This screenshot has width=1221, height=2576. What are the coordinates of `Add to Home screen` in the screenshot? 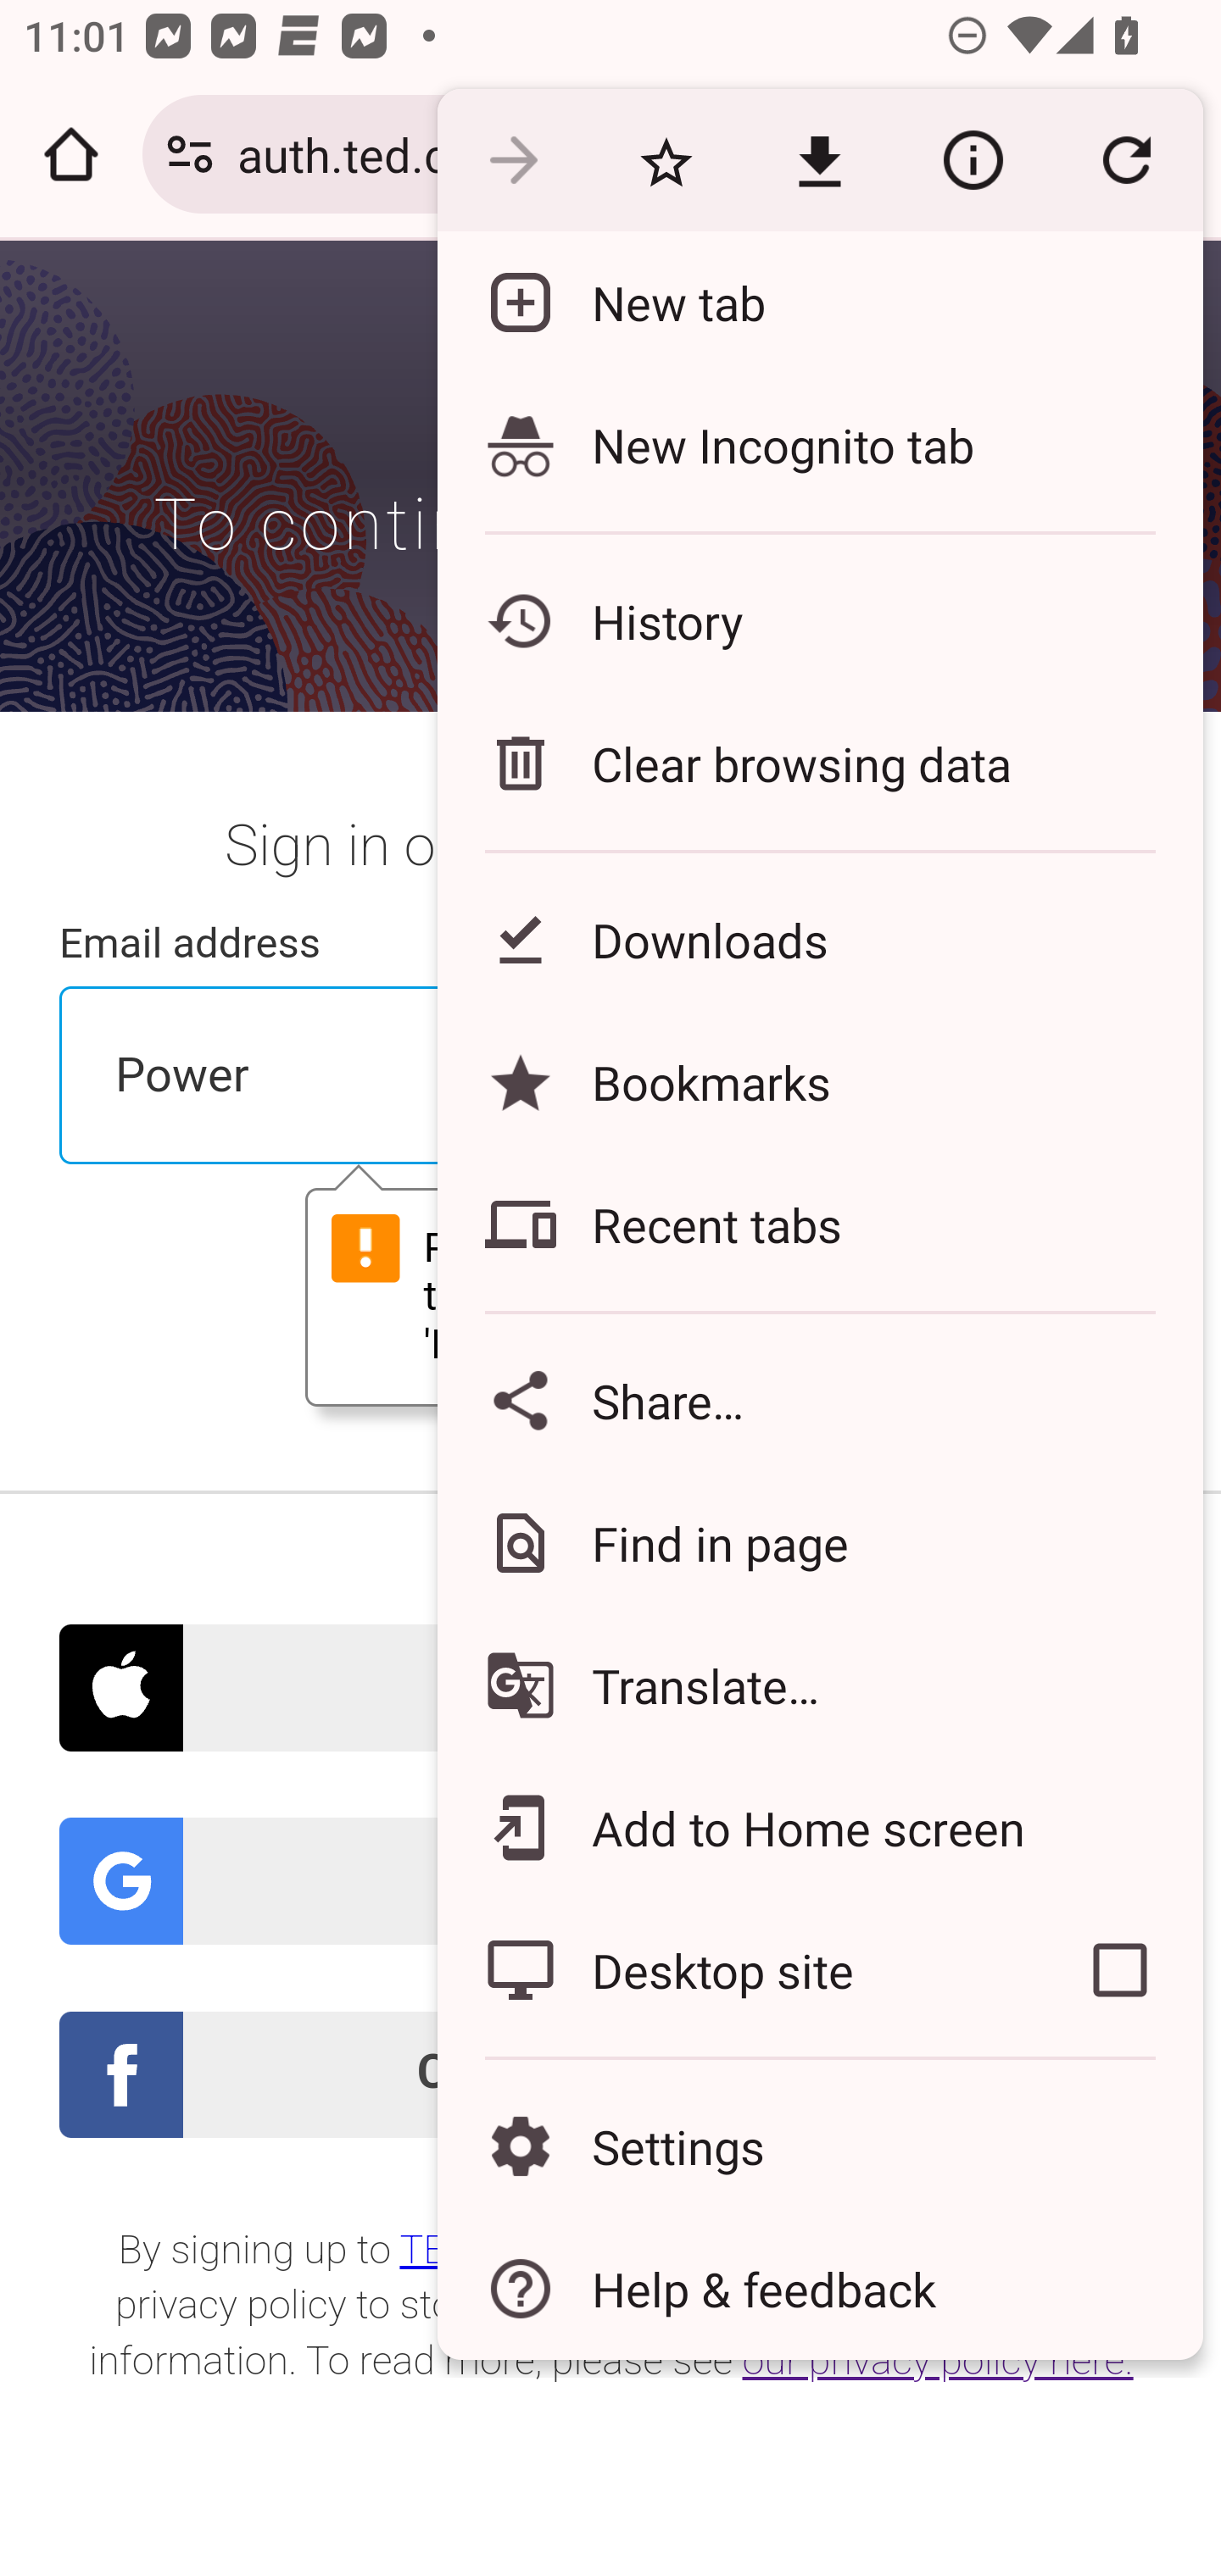 It's located at (819, 1827).